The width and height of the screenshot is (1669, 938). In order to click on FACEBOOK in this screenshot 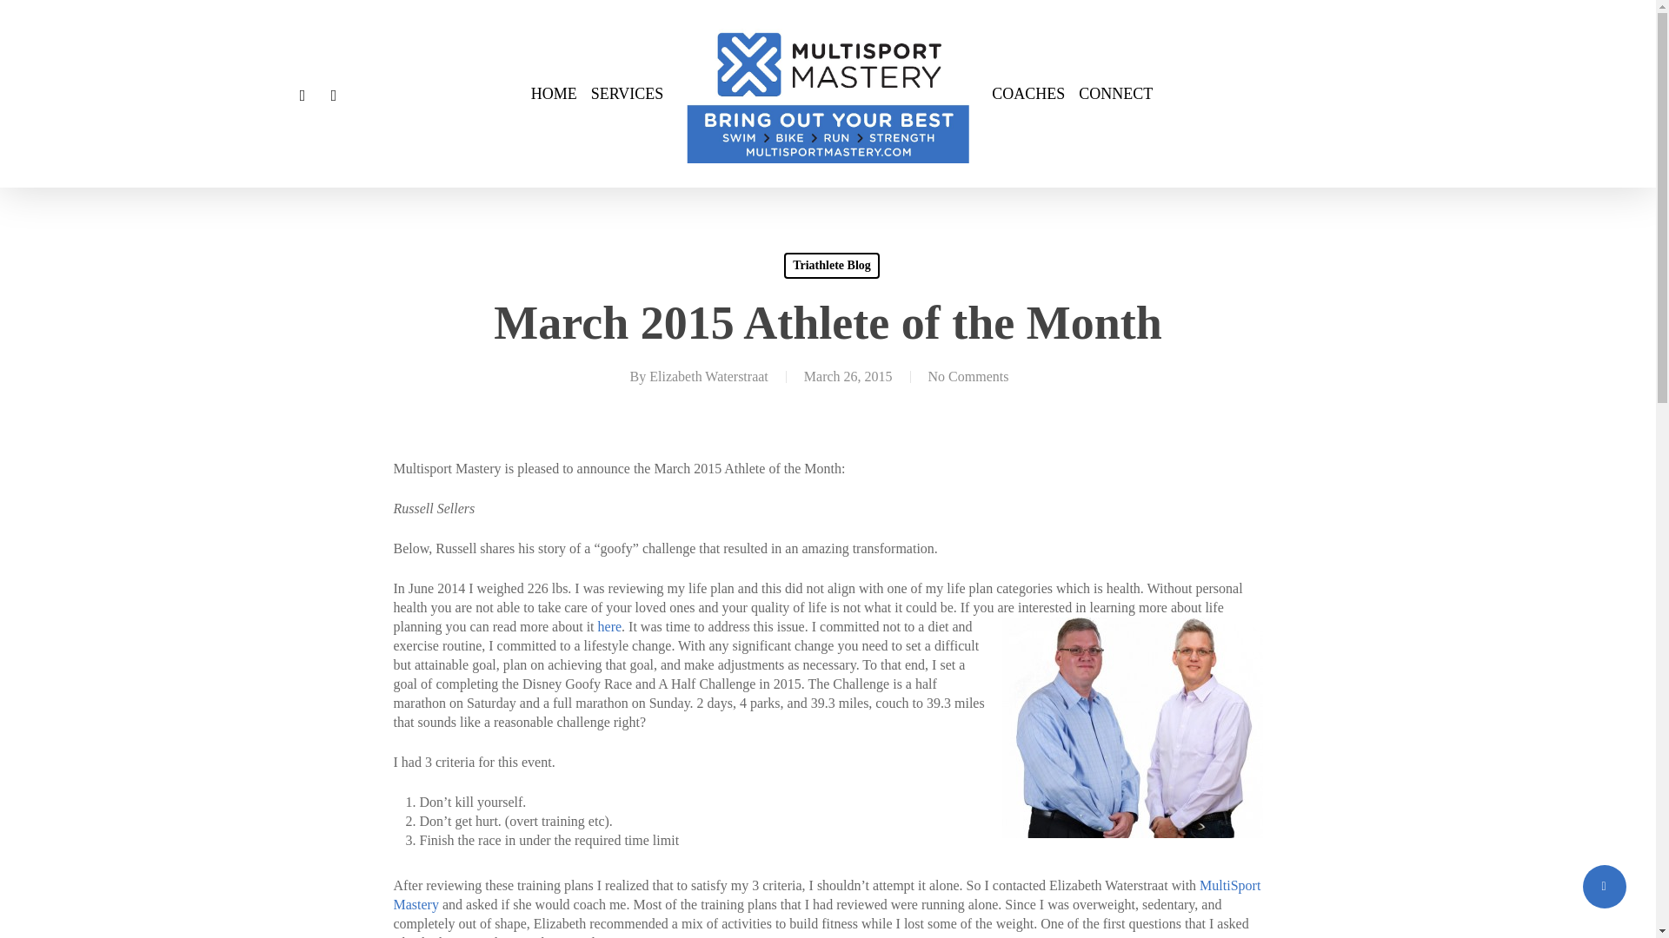, I will do `click(303, 94)`.